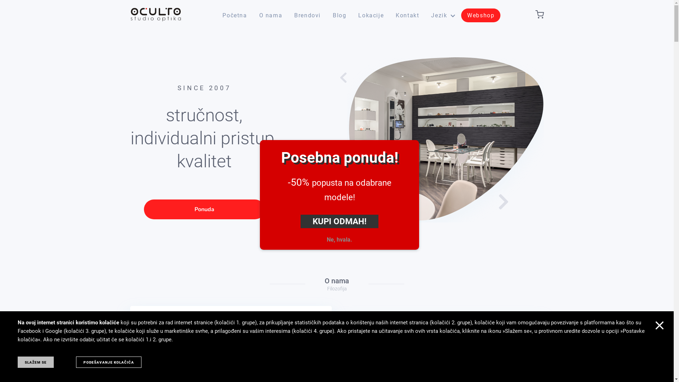 The image size is (679, 382). What do you see at coordinates (481, 16) in the screenshot?
I see `Webshop` at bounding box center [481, 16].